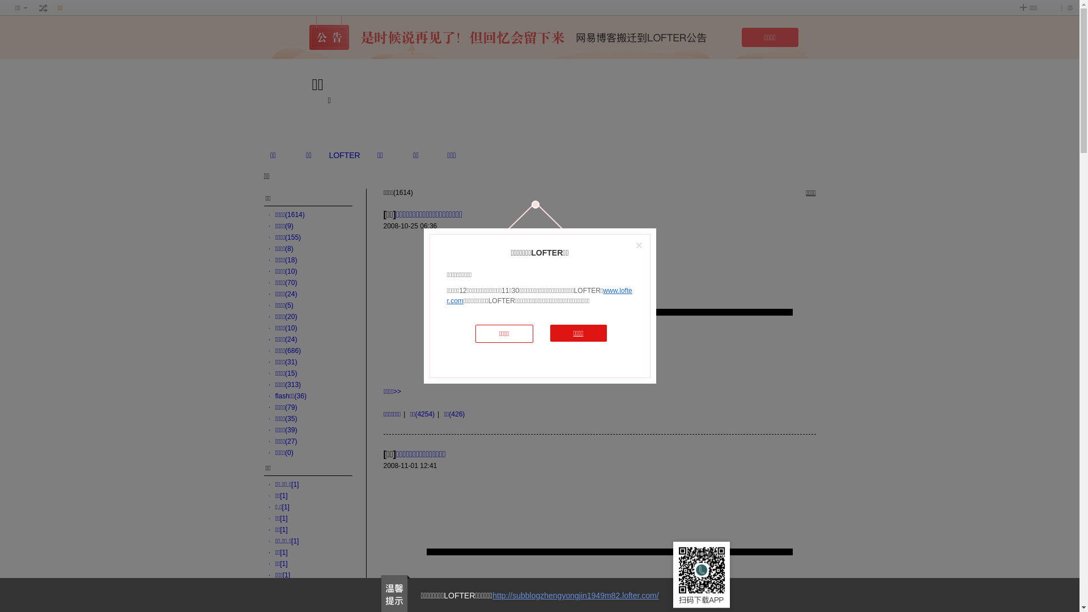 This screenshot has height=612, width=1088. I want to click on  , so click(44, 8).